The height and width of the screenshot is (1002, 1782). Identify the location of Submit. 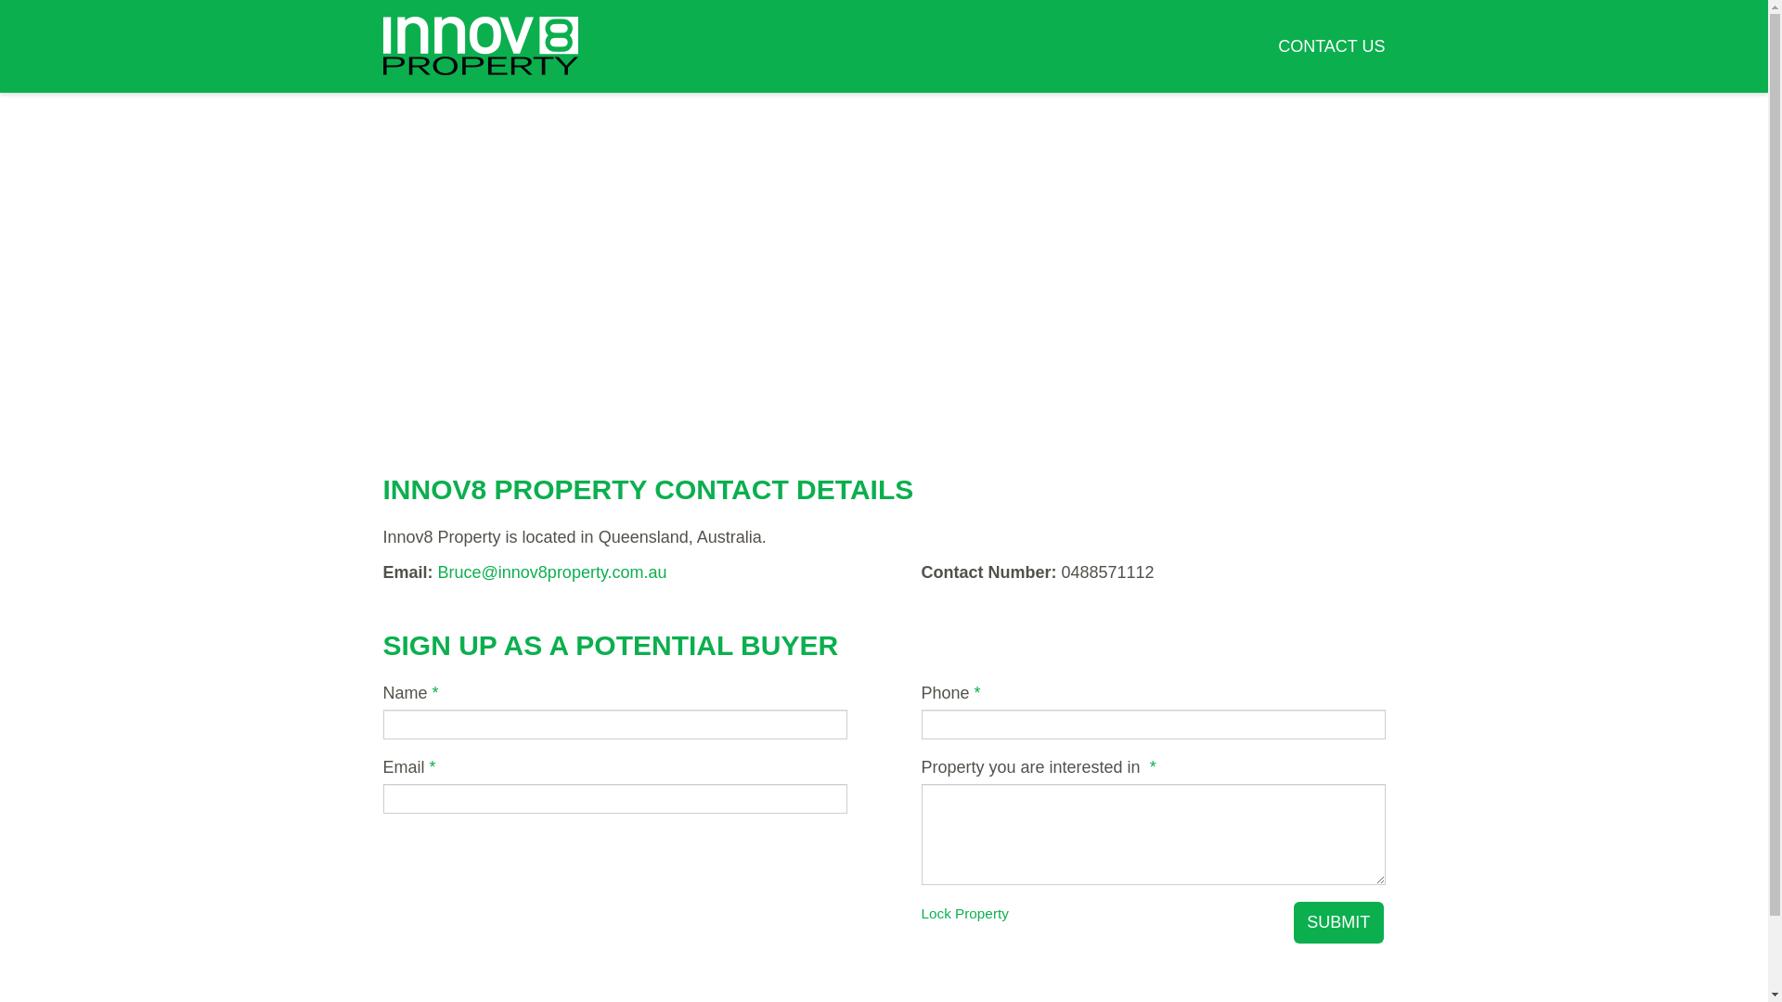
(1338, 922).